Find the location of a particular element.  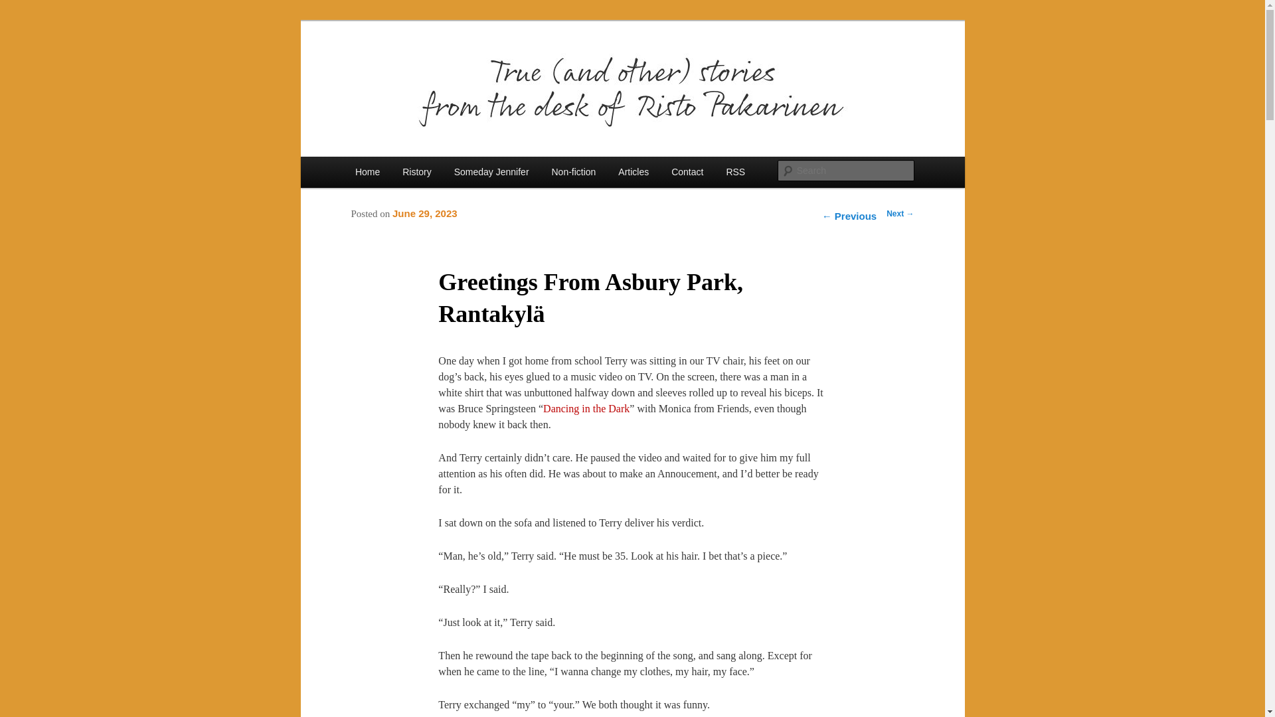

RSS is located at coordinates (734, 172).